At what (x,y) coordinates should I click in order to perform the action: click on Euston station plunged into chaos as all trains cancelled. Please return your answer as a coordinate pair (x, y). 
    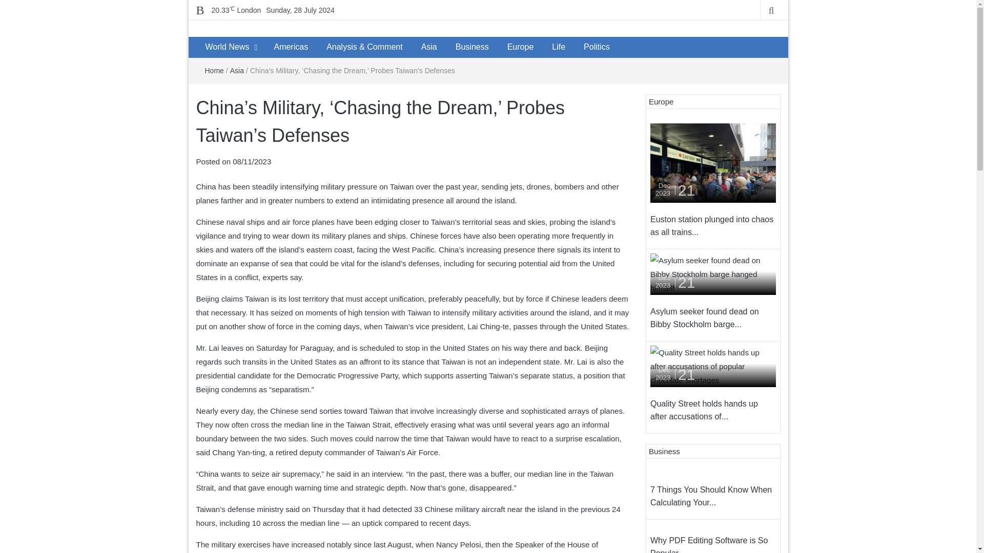
    Looking at the image, I should click on (713, 162).